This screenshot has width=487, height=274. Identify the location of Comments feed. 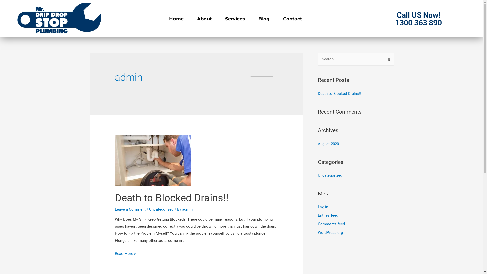
(331, 224).